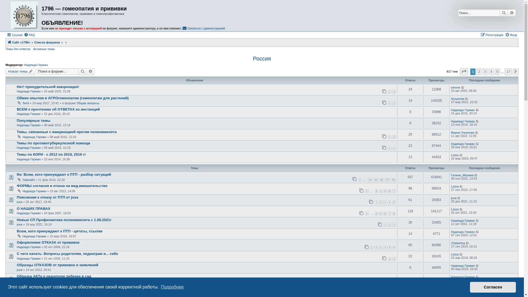  Describe the element at coordinates (394, 248) in the screenshot. I see `6` at that location.